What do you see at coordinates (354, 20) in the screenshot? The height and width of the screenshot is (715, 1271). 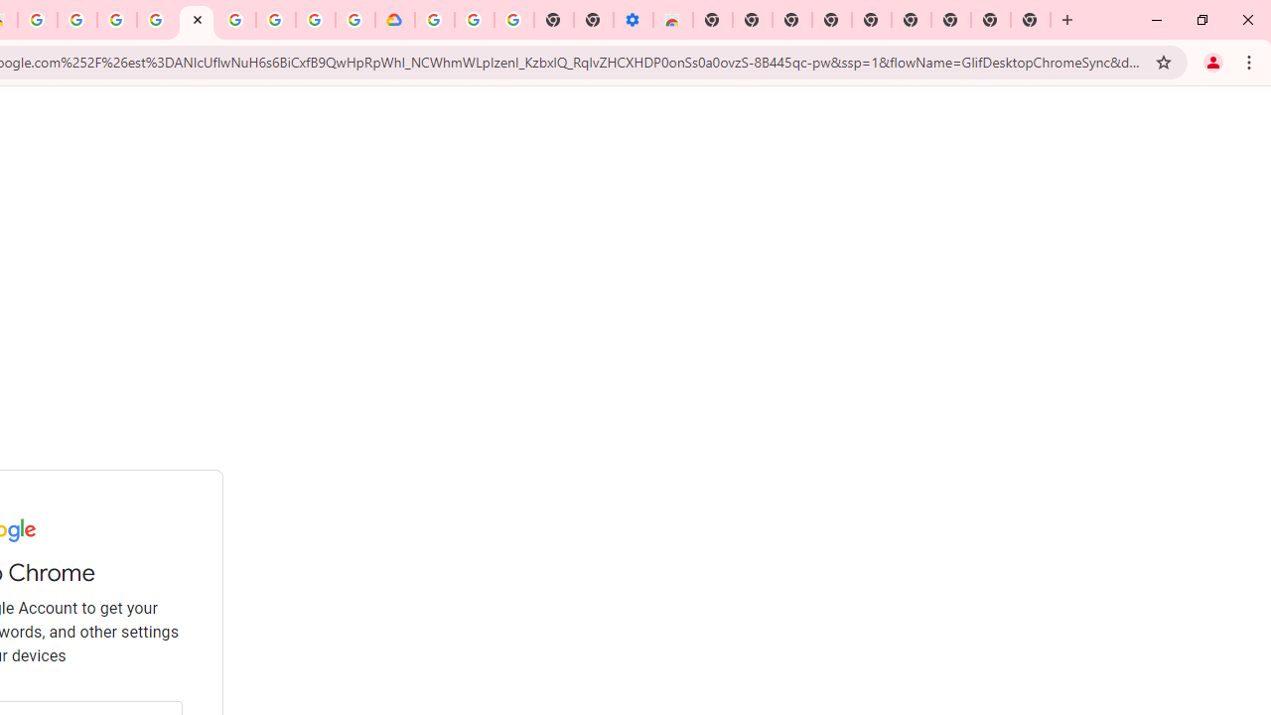 I see `Browse the Google Chrome Community - Google Chrome Community` at bounding box center [354, 20].